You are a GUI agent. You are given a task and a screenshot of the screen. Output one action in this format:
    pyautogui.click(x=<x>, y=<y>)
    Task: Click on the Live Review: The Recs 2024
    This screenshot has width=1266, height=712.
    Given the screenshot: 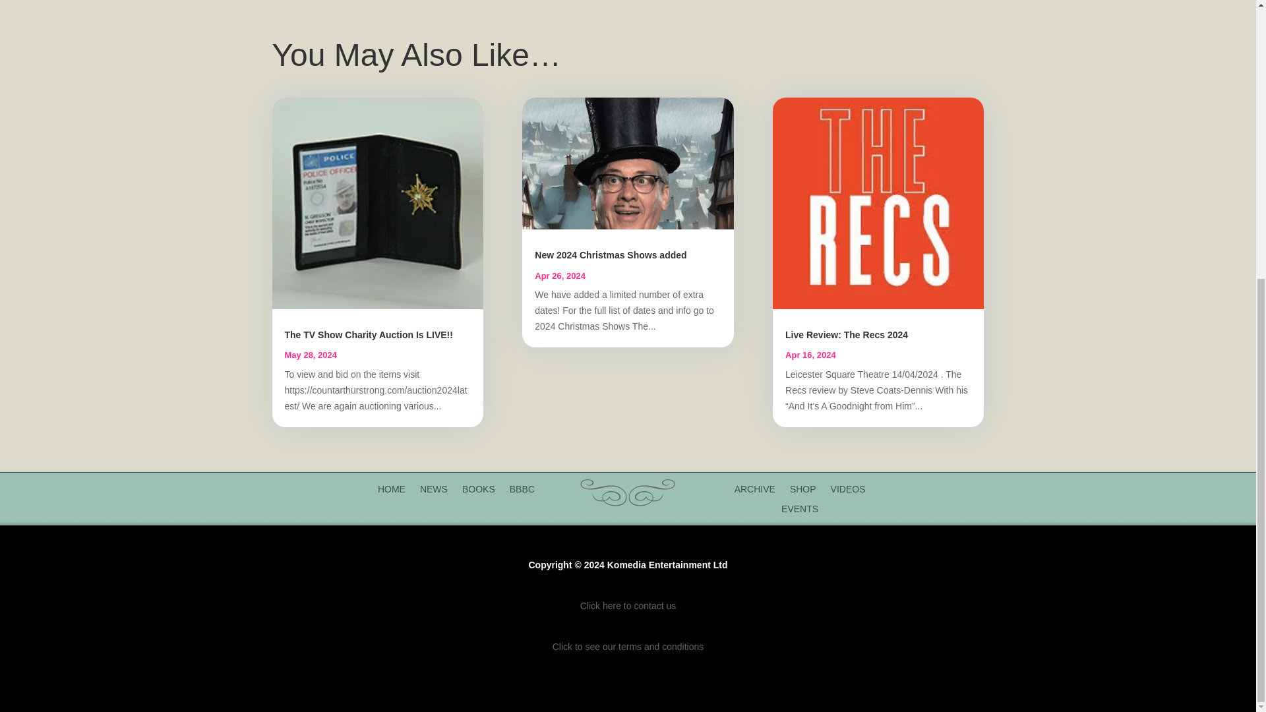 What is the action you would take?
    pyautogui.click(x=846, y=335)
    